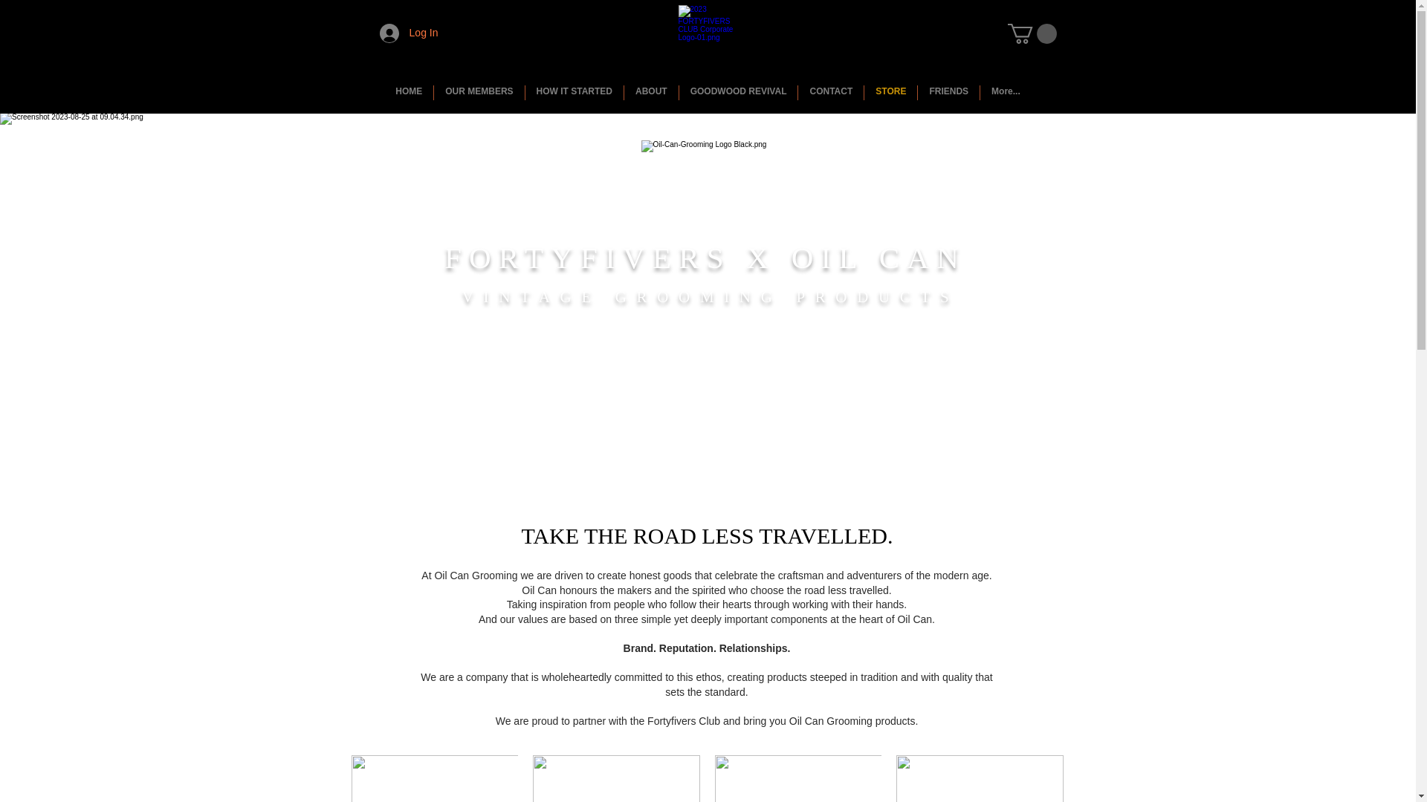 This screenshot has width=1427, height=802. Describe the element at coordinates (409, 33) in the screenshot. I see `Log In` at that location.